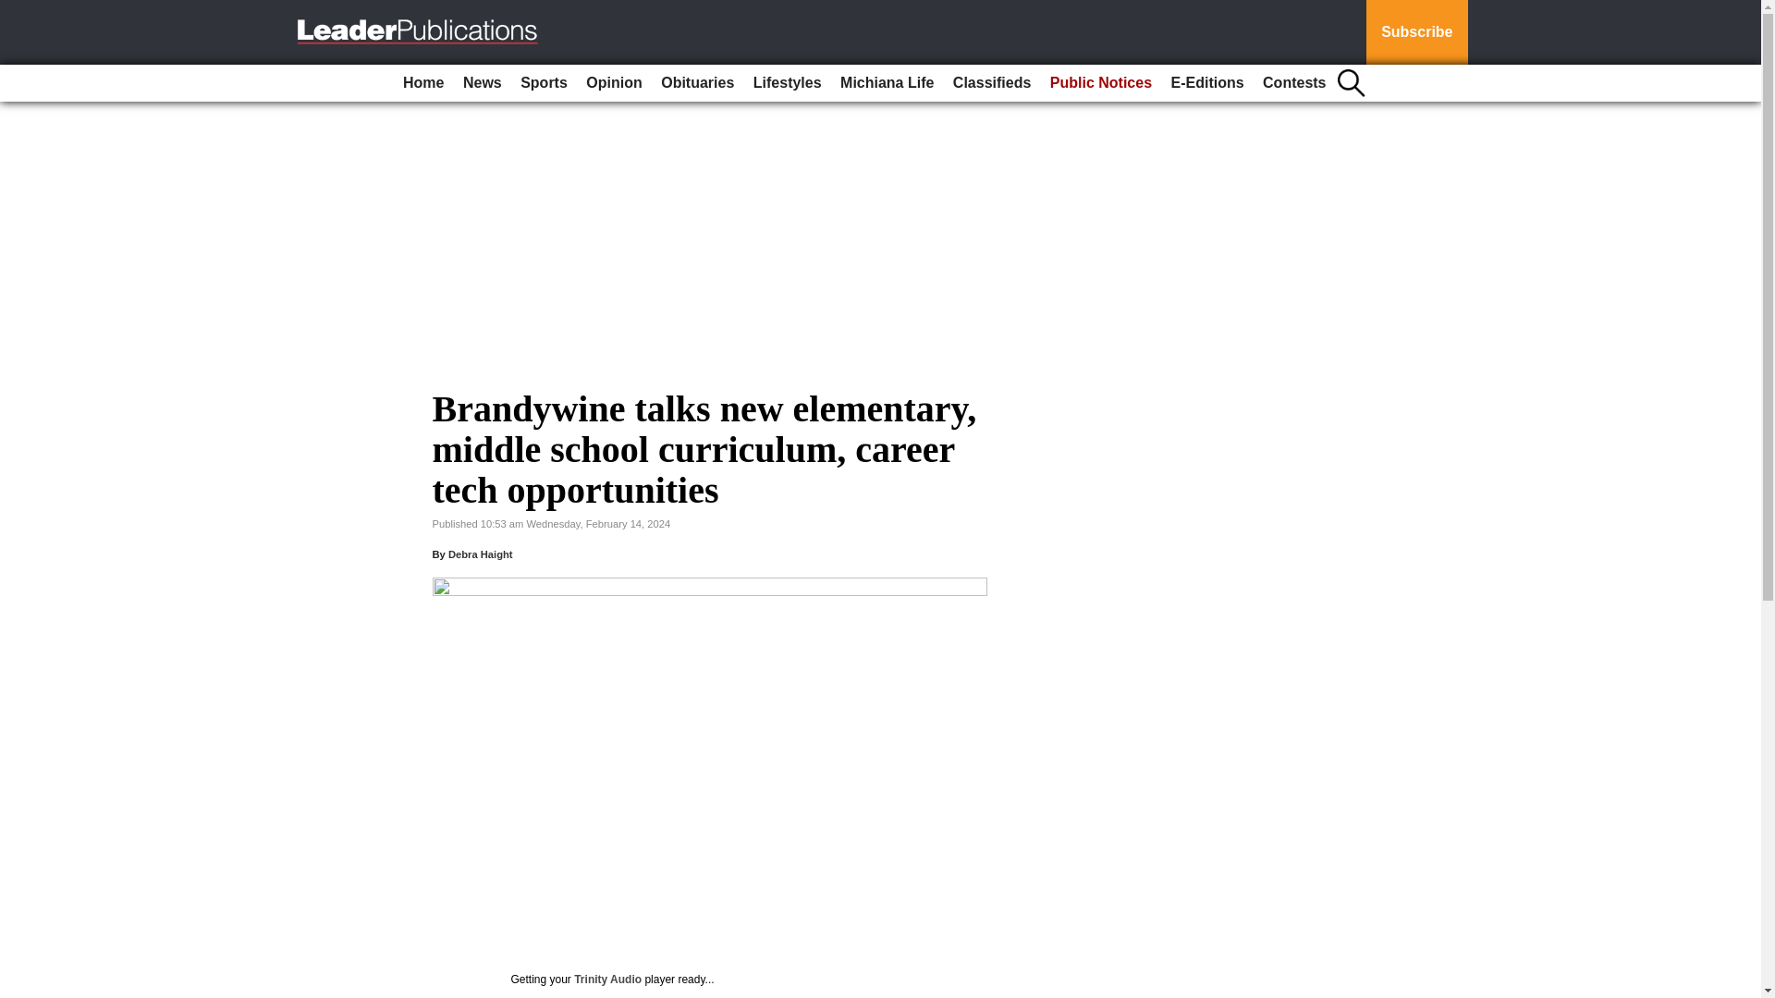  What do you see at coordinates (787, 83) in the screenshot?
I see `Lifestyles` at bounding box center [787, 83].